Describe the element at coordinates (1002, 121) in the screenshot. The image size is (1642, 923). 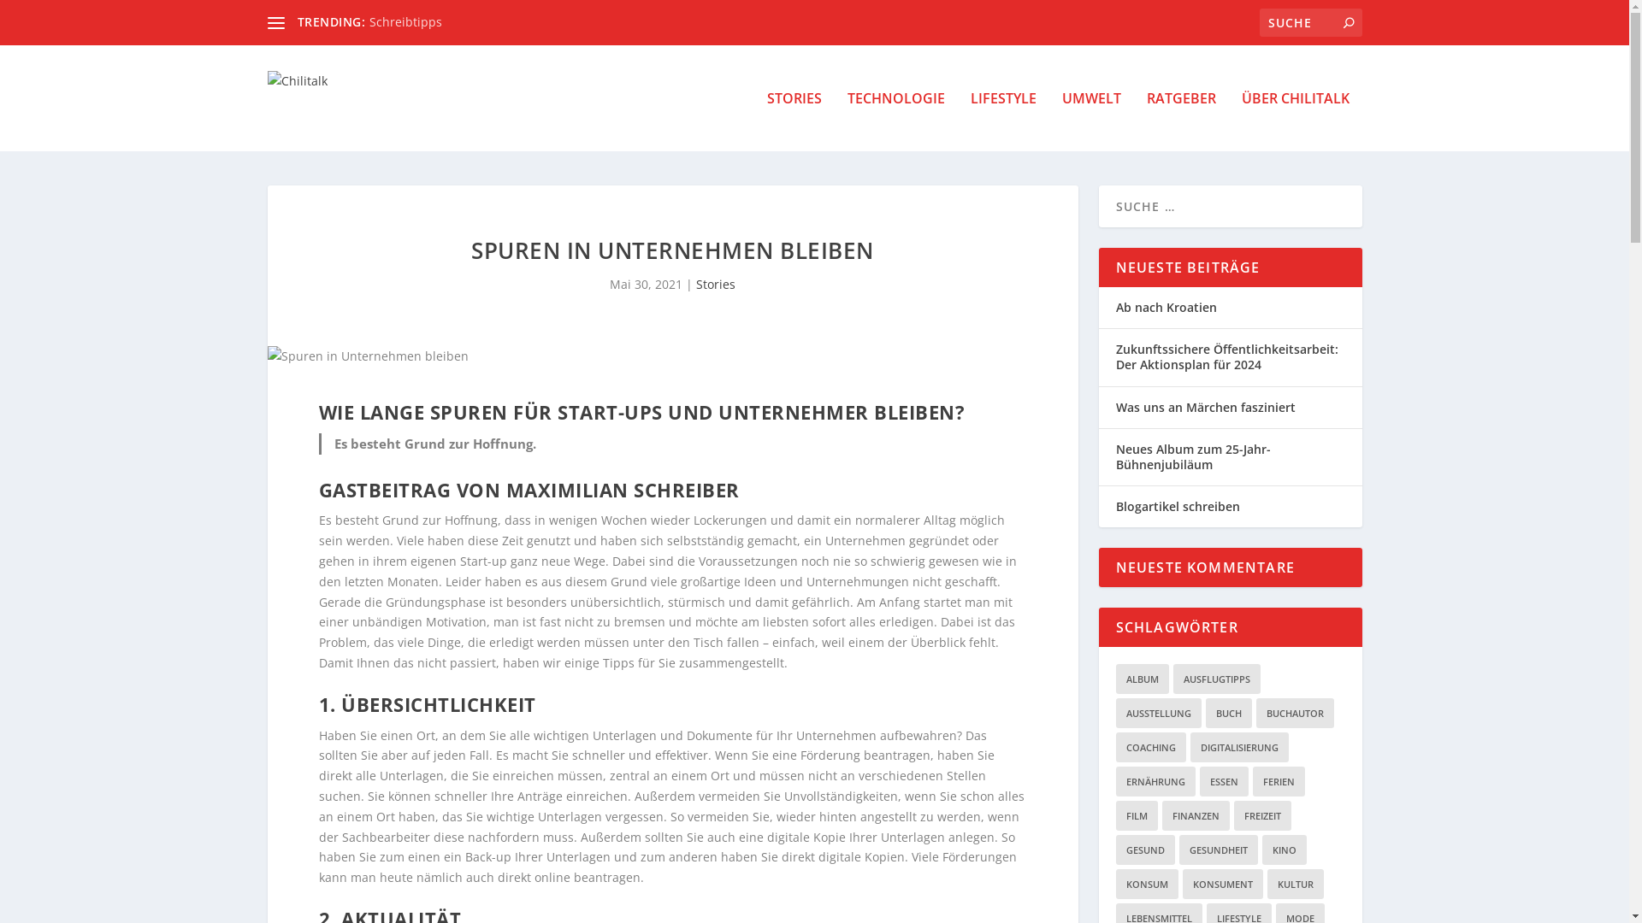
I see `LIFESTYLE` at that location.